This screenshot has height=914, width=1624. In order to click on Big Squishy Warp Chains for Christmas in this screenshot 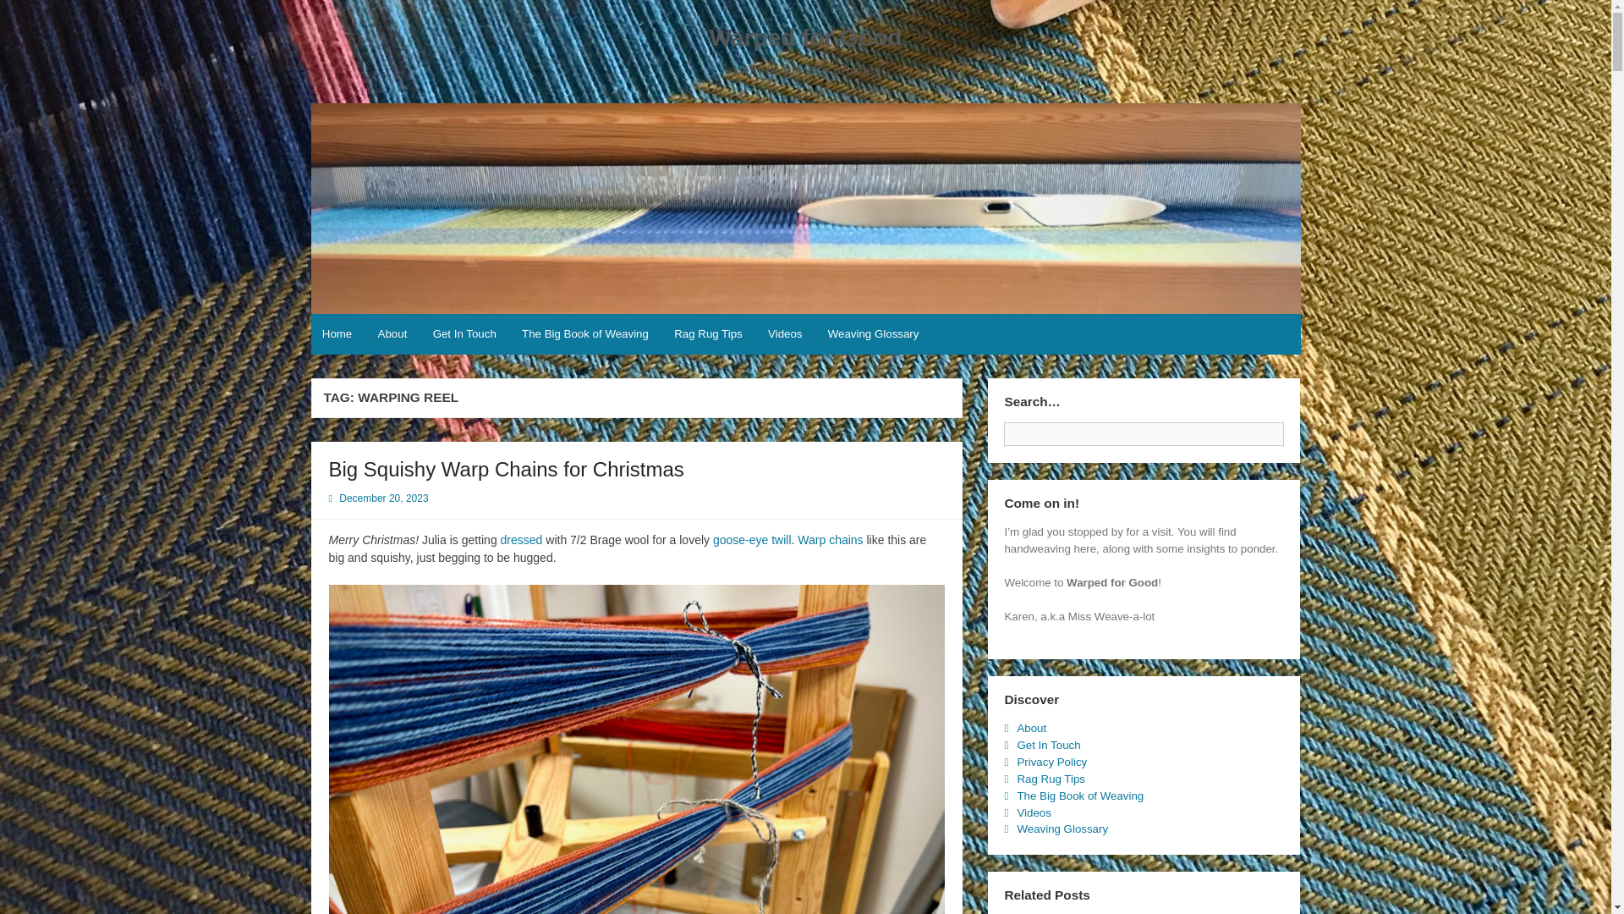, I will do `click(506, 469)`.